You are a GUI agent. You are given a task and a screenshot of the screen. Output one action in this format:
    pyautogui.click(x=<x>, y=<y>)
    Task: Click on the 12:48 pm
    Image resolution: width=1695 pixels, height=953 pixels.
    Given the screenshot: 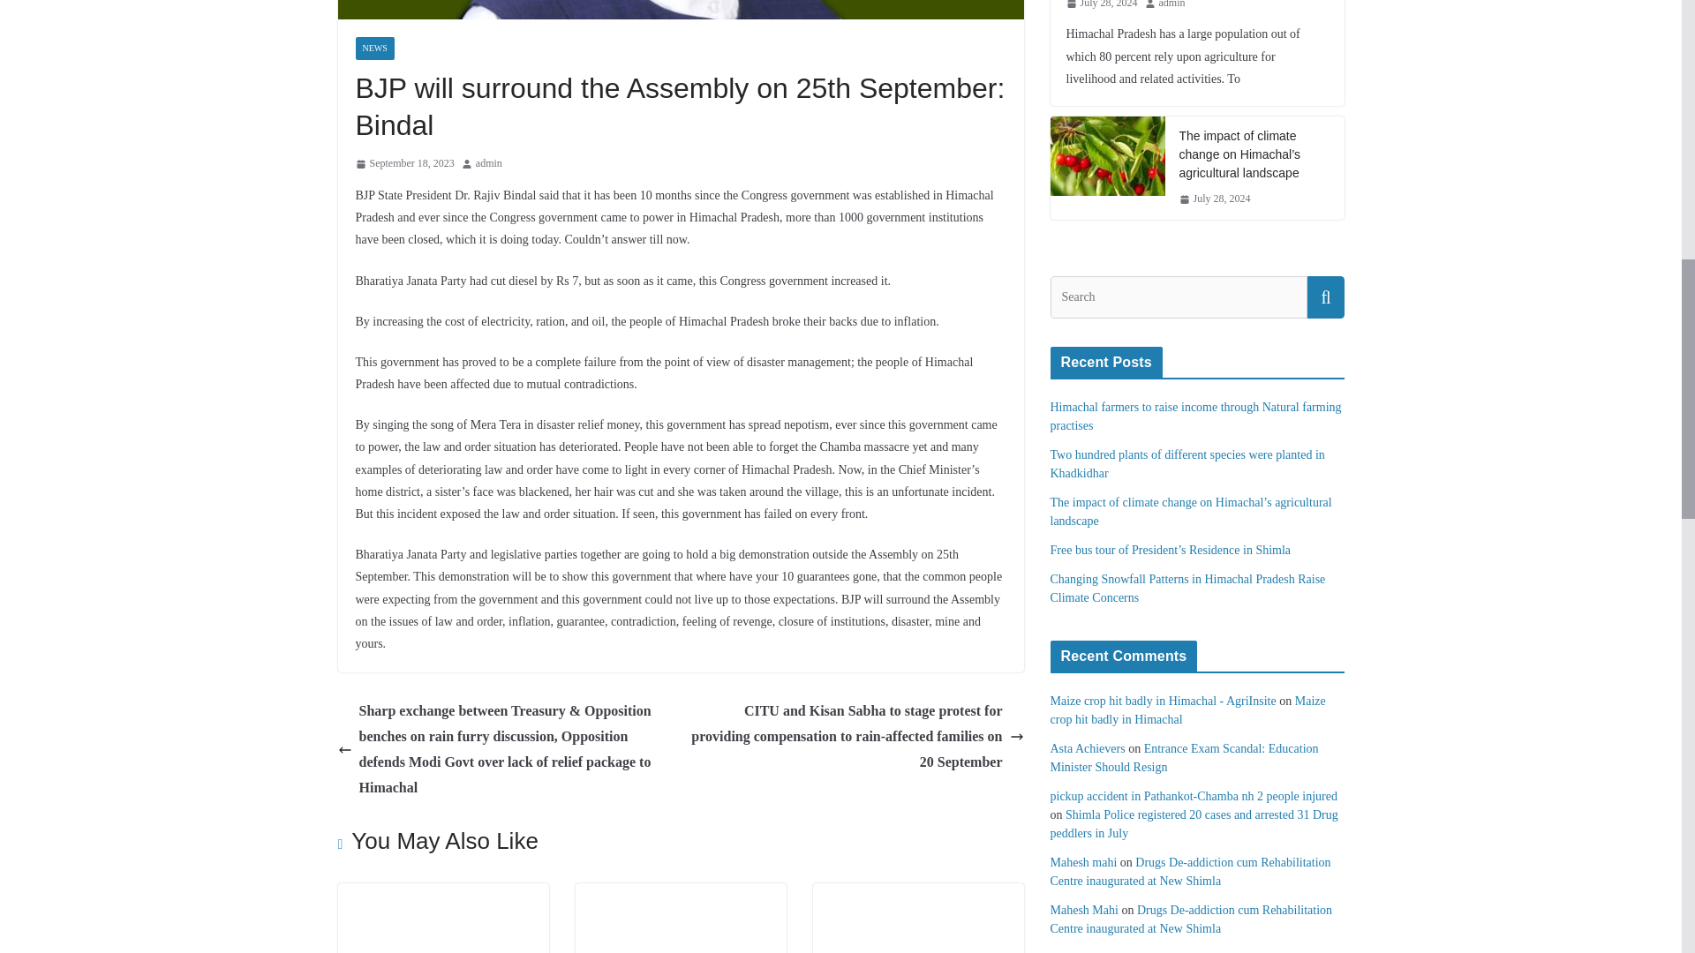 What is the action you would take?
    pyautogui.click(x=404, y=163)
    